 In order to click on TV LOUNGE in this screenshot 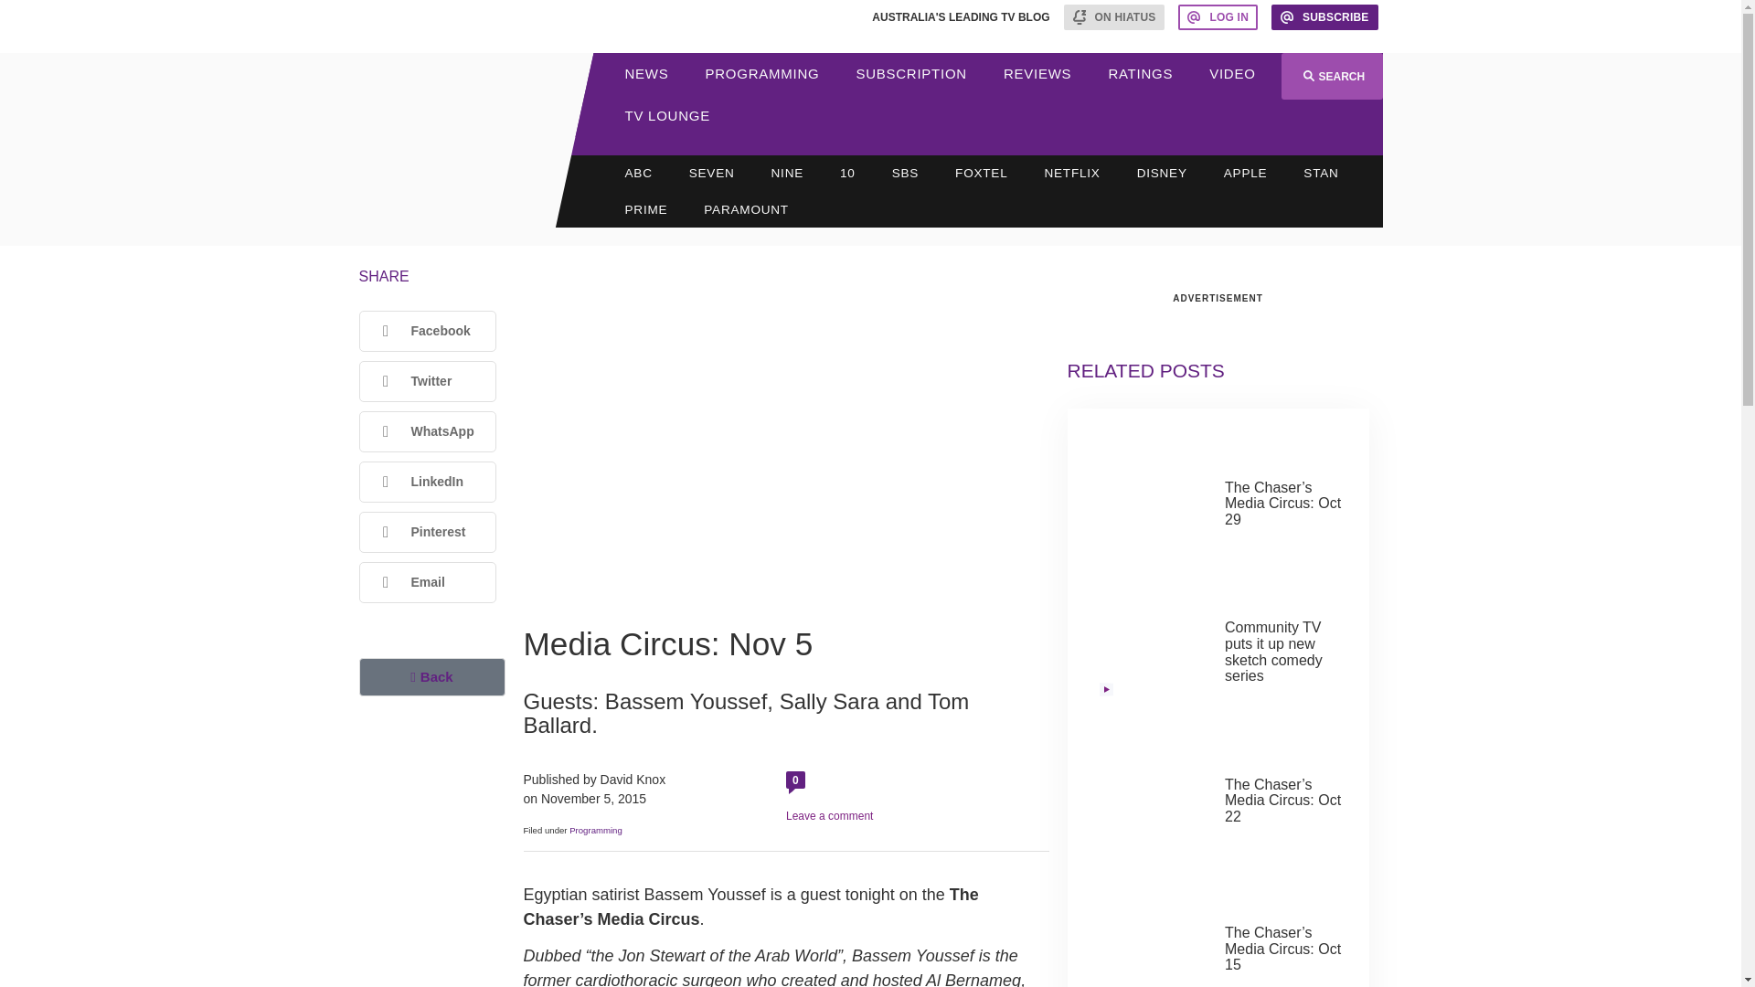, I will do `click(667, 115)`.